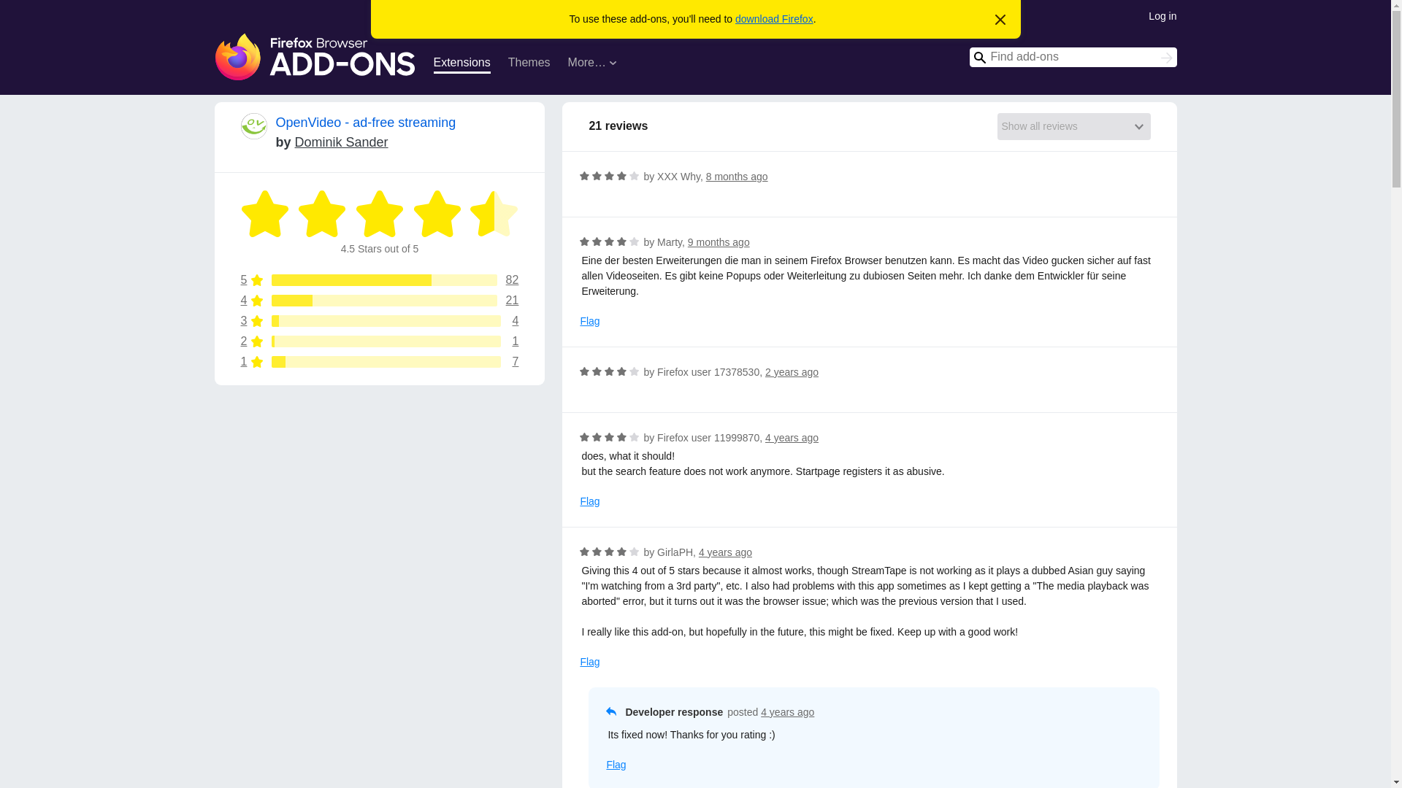  What do you see at coordinates (615, 765) in the screenshot?
I see `Read all 4 three-star reviews` at bounding box center [615, 765].